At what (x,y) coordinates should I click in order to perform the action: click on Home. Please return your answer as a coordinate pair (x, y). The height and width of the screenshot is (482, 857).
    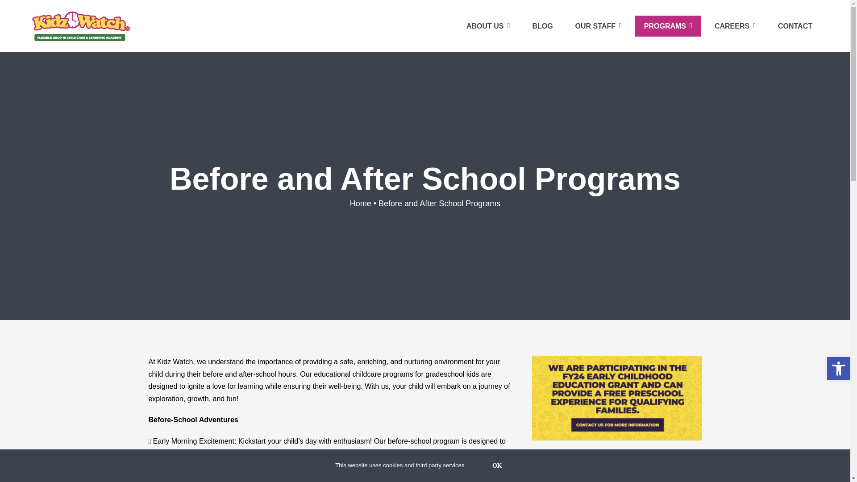
    Looking at the image, I should click on (360, 204).